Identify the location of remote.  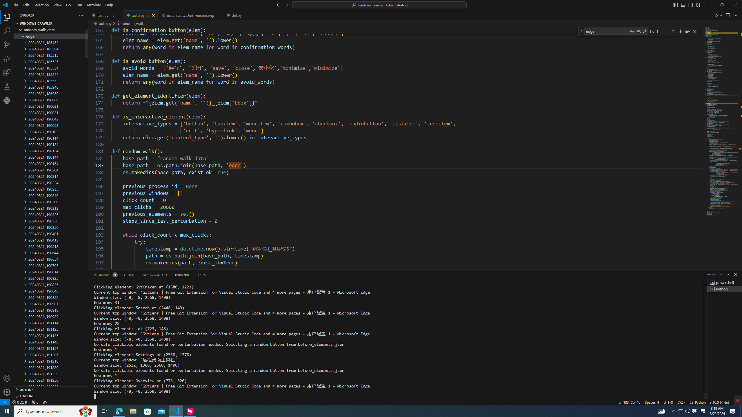
(5, 402).